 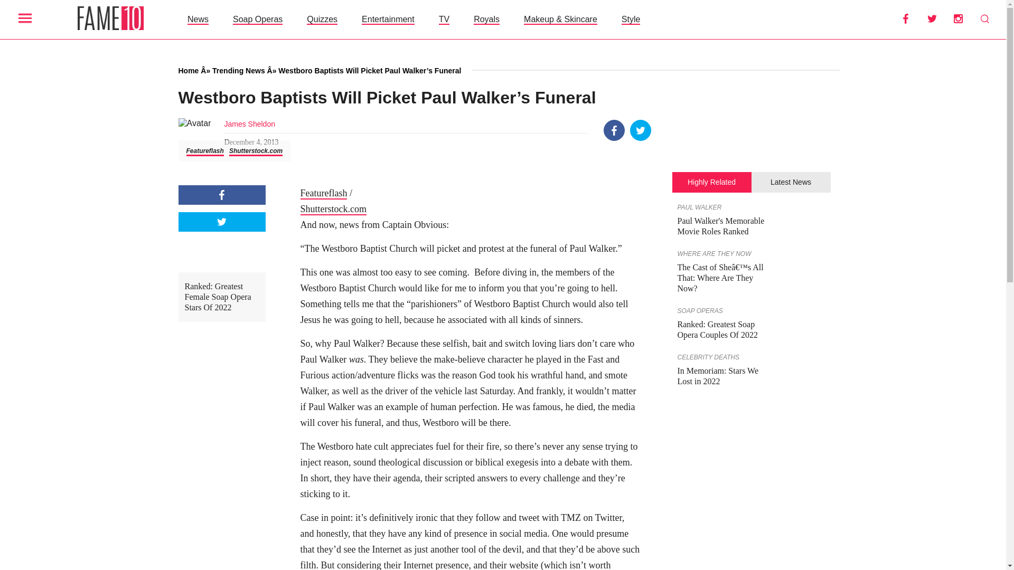 I want to click on Quizzes, so click(x=322, y=19).